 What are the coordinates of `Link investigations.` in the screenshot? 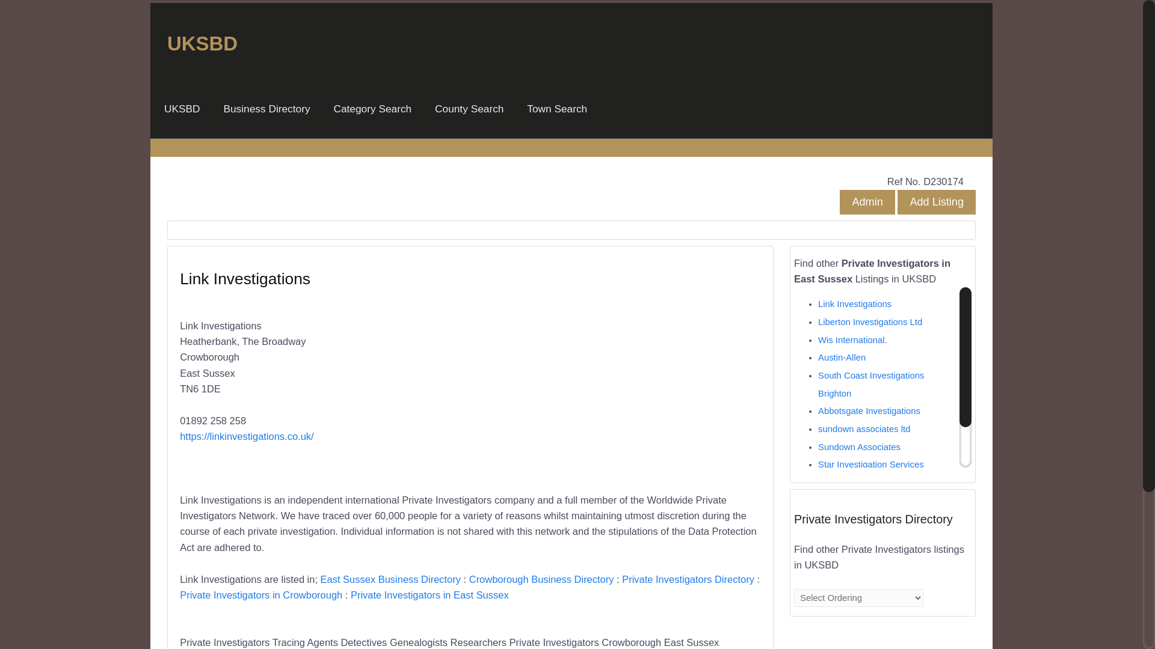 It's located at (855, 482).